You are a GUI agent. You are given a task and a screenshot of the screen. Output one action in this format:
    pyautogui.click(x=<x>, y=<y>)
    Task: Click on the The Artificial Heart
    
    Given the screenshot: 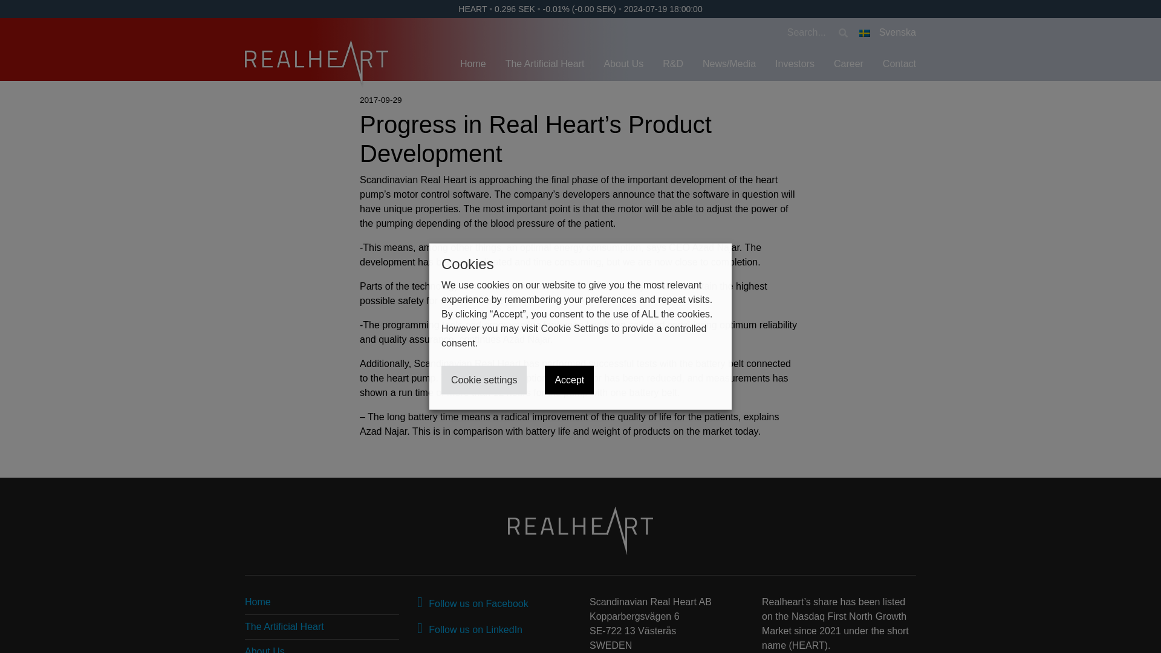 What is the action you would take?
    pyautogui.click(x=545, y=64)
    